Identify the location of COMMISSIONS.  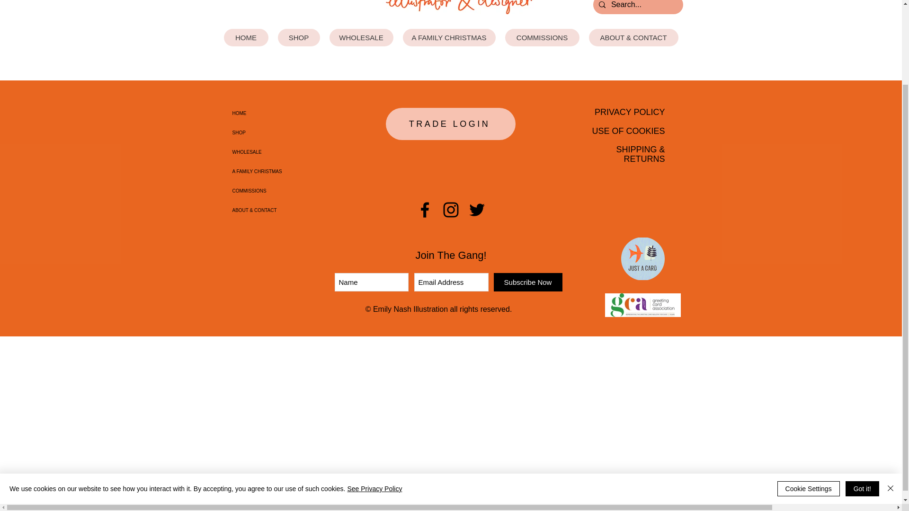
(542, 37).